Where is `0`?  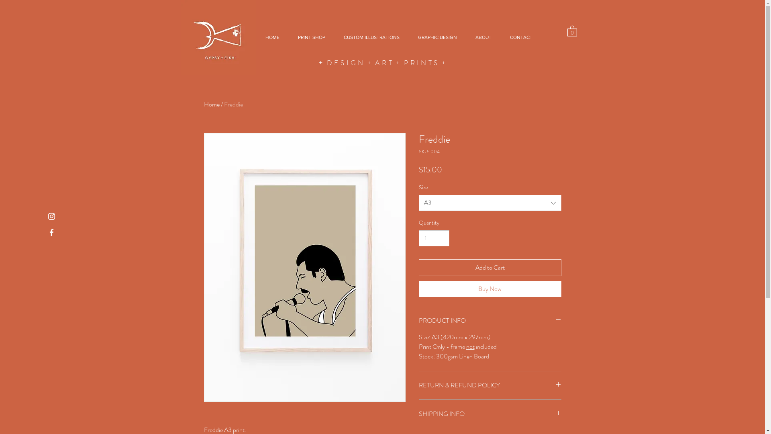
0 is located at coordinates (572, 31).